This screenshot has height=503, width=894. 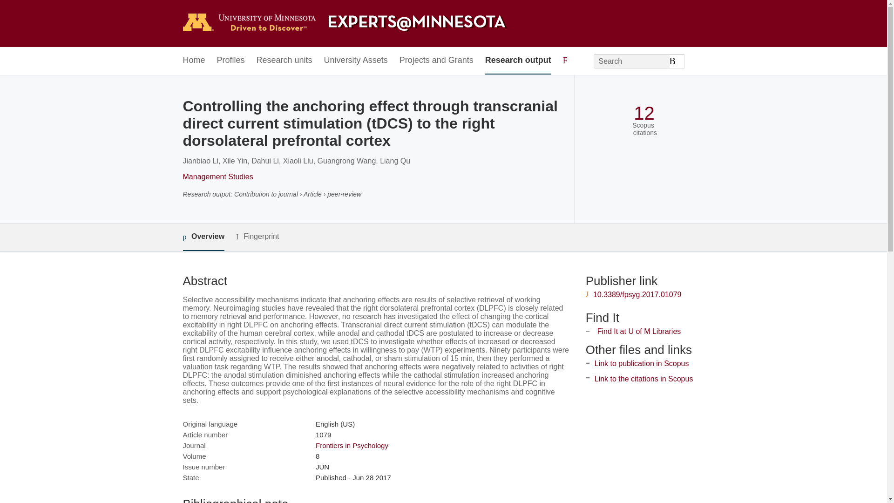 I want to click on Find It at U of M Libraries, so click(x=639, y=332).